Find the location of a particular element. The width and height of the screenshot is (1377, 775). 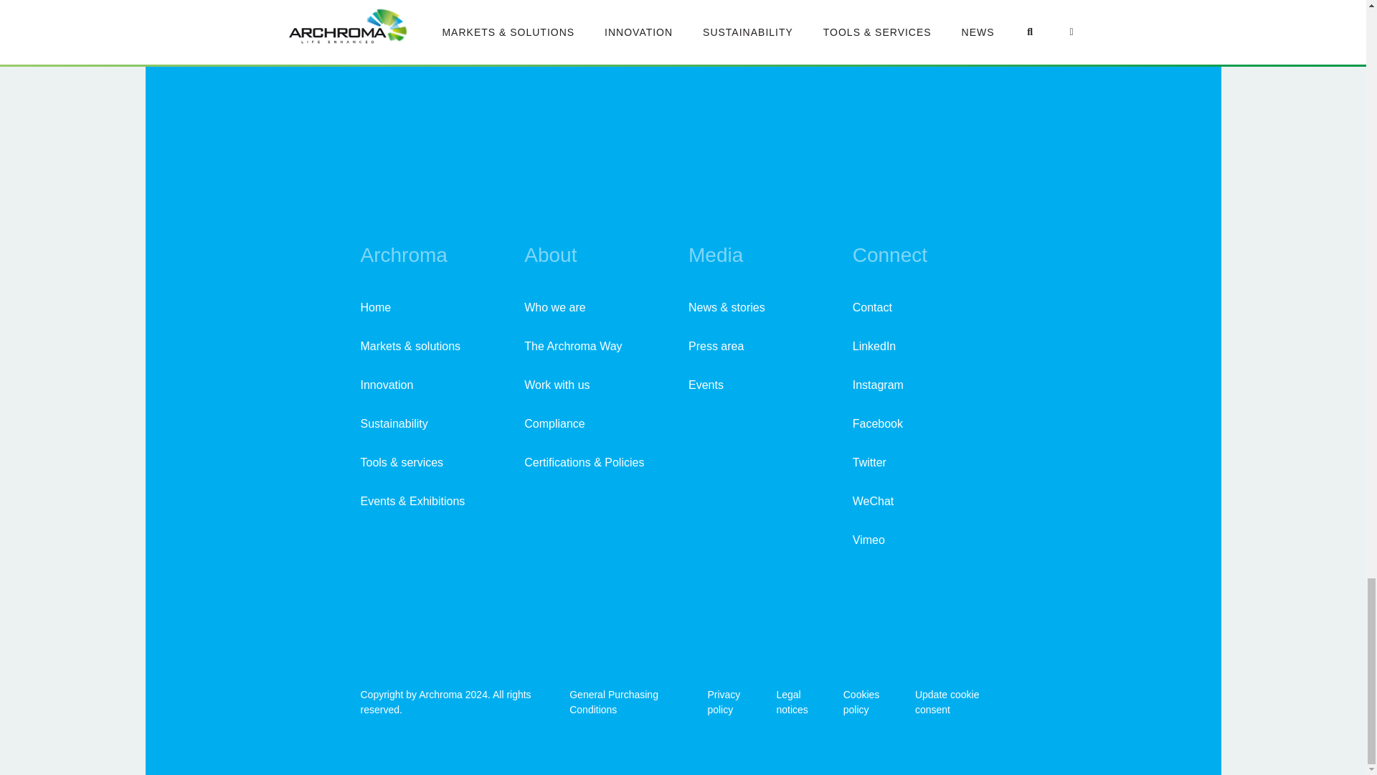

Work with us is located at coordinates (557, 385).